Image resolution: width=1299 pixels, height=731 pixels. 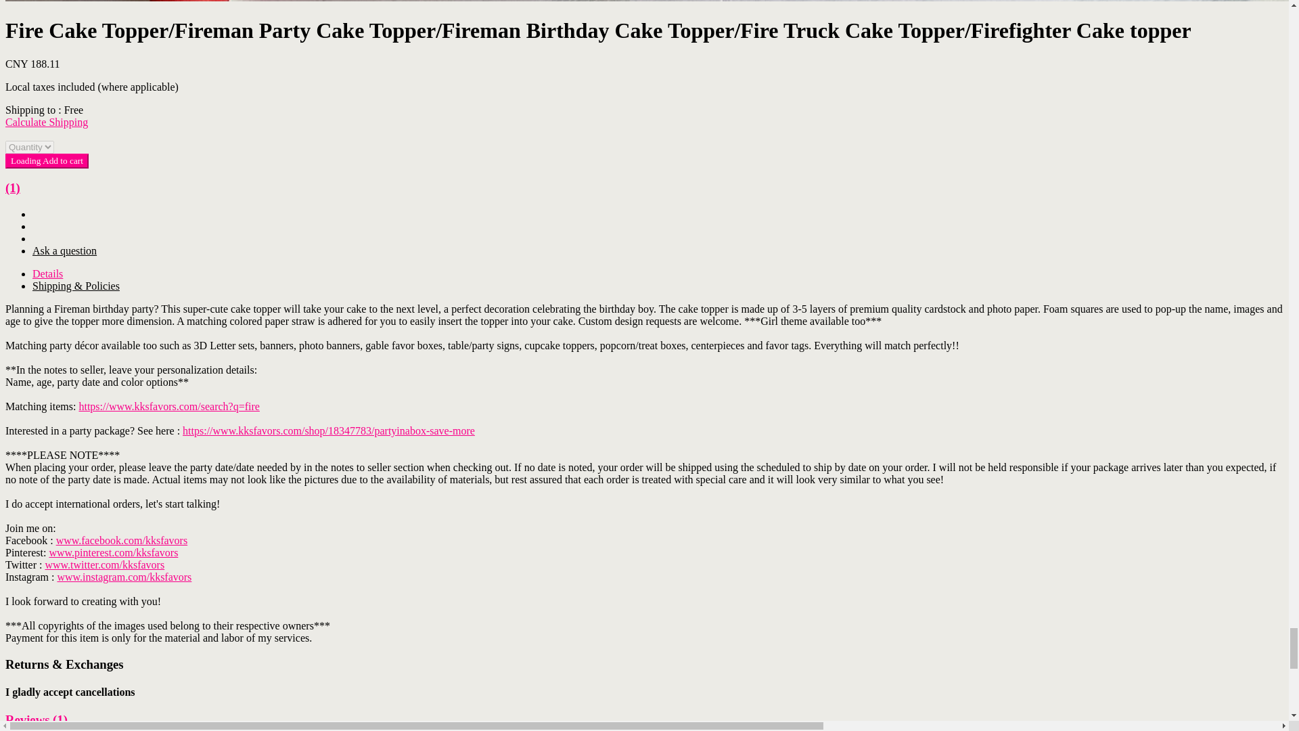 I want to click on Details, so click(x=47, y=273).